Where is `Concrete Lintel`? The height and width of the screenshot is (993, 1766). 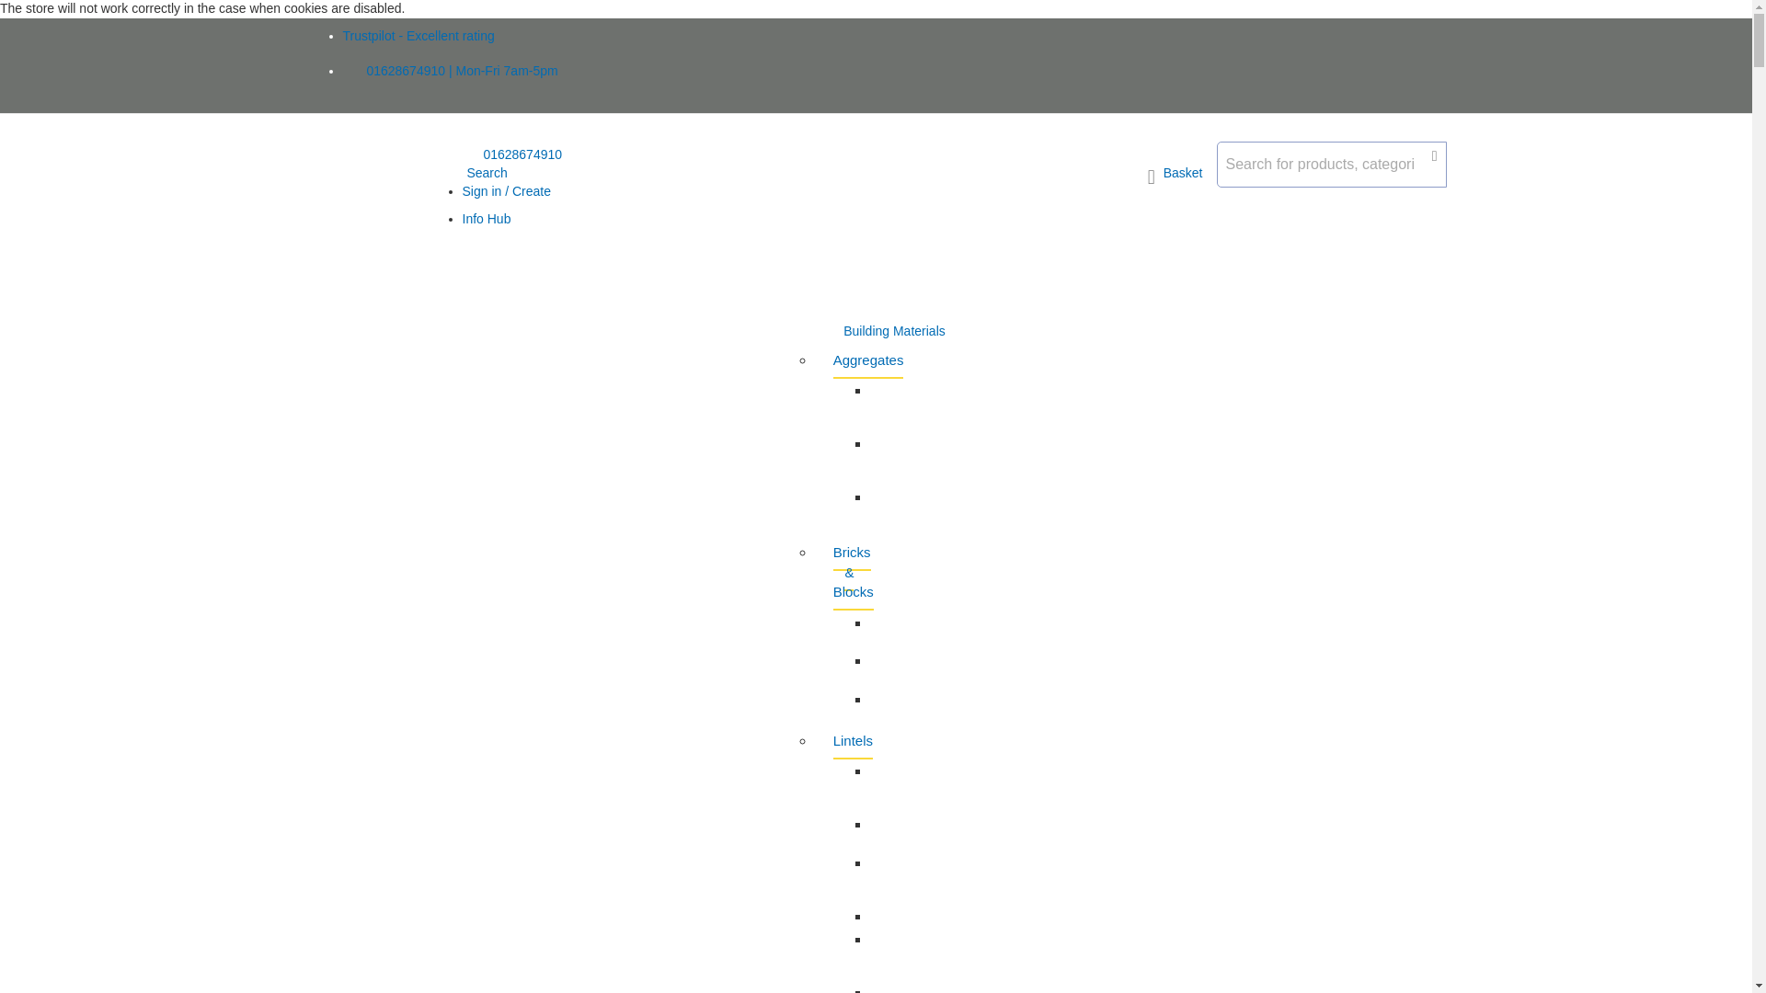
Concrete Lintel is located at coordinates (898, 984).